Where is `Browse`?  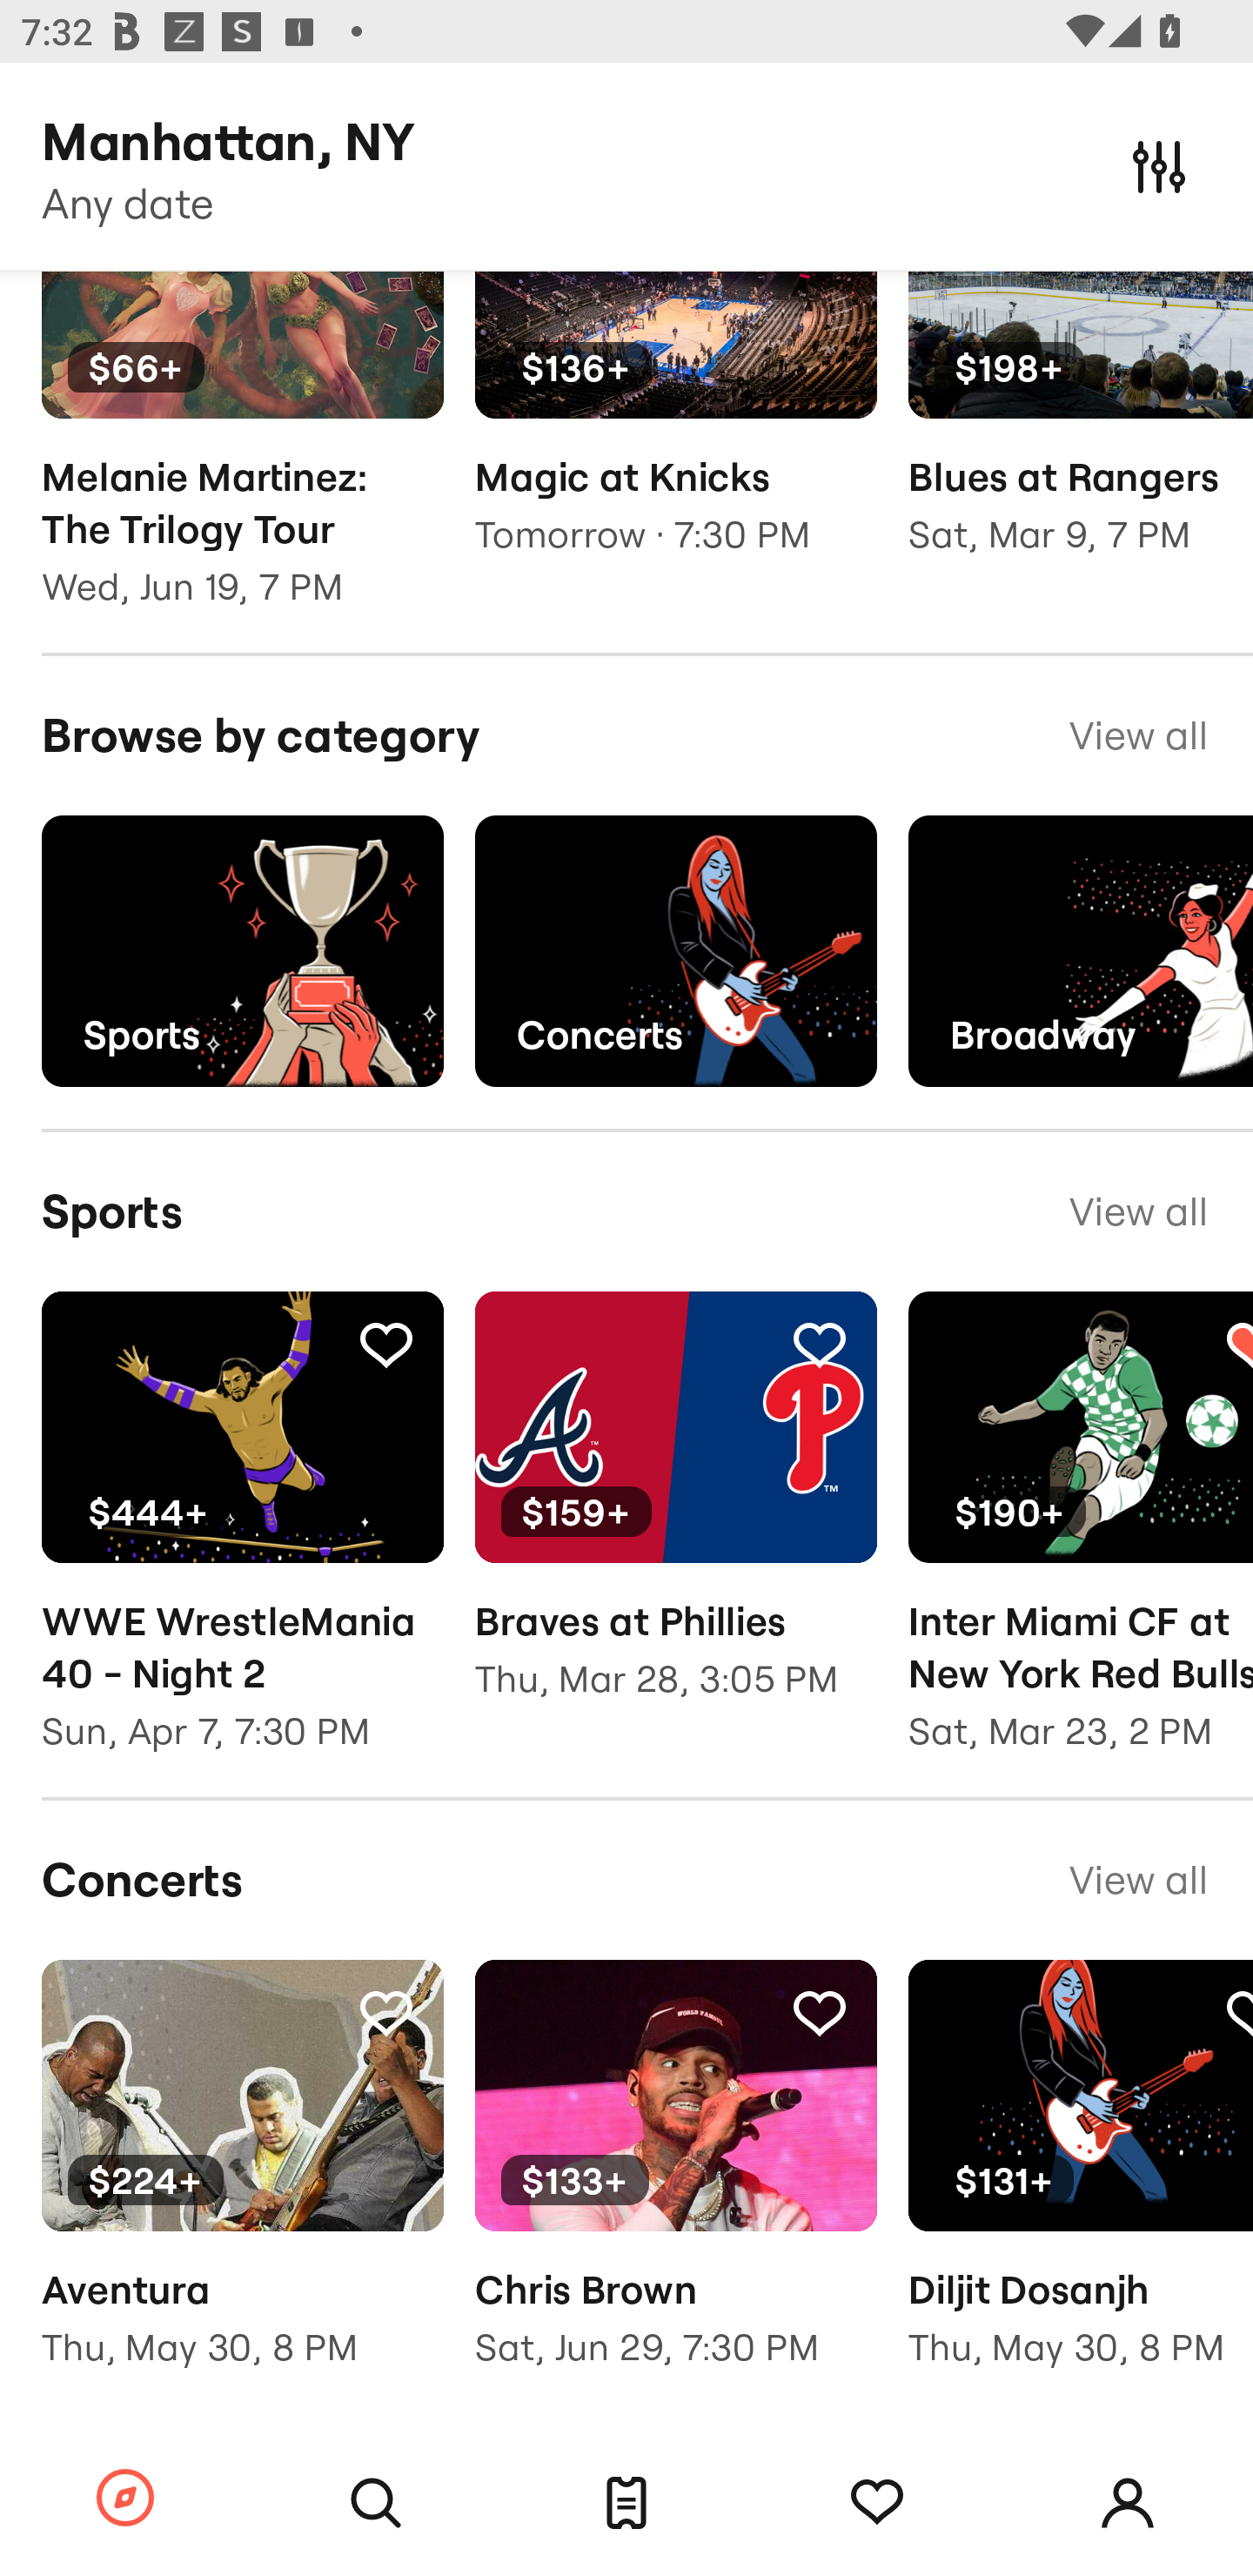 Browse is located at coordinates (125, 2499).